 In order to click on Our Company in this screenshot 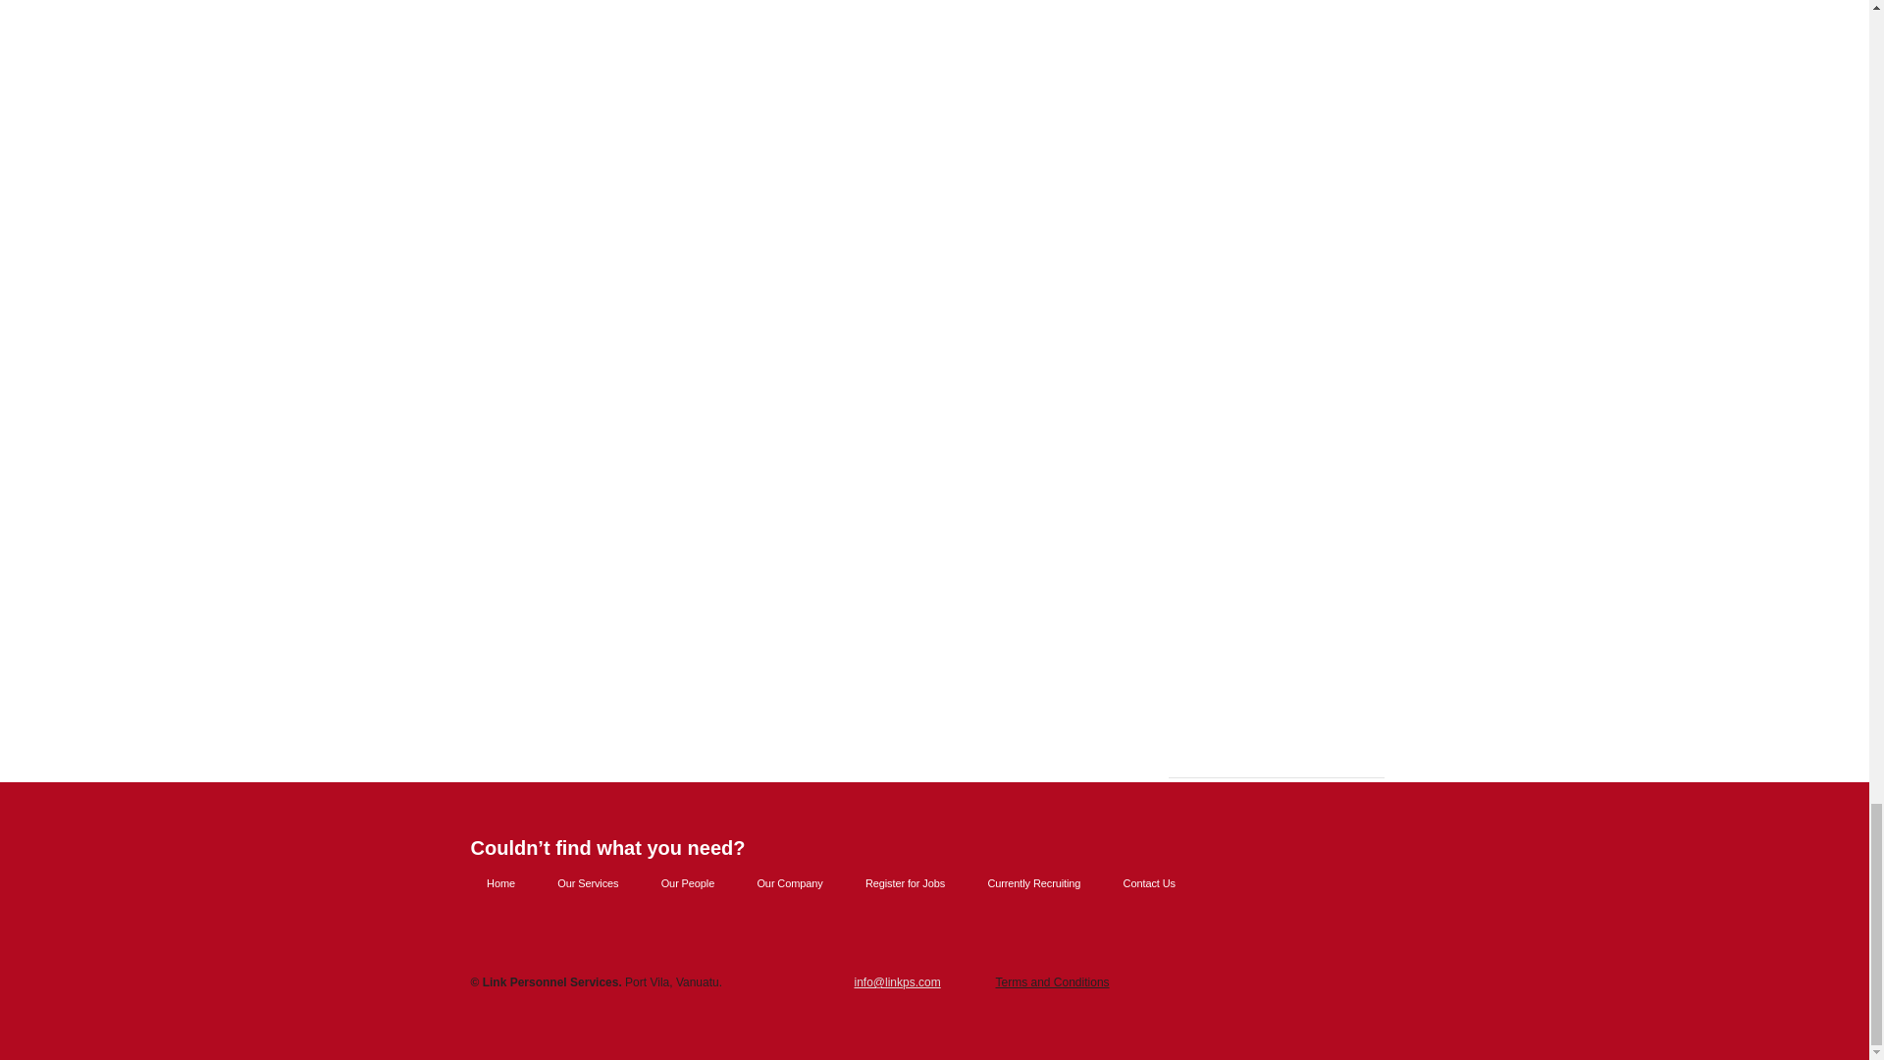, I will do `click(790, 883)`.